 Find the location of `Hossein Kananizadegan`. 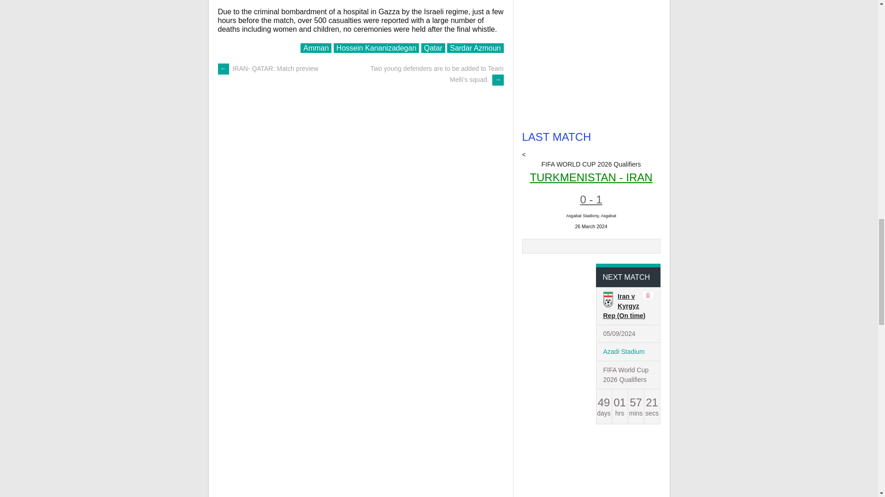

Hossein Kananizadegan is located at coordinates (376, 48).